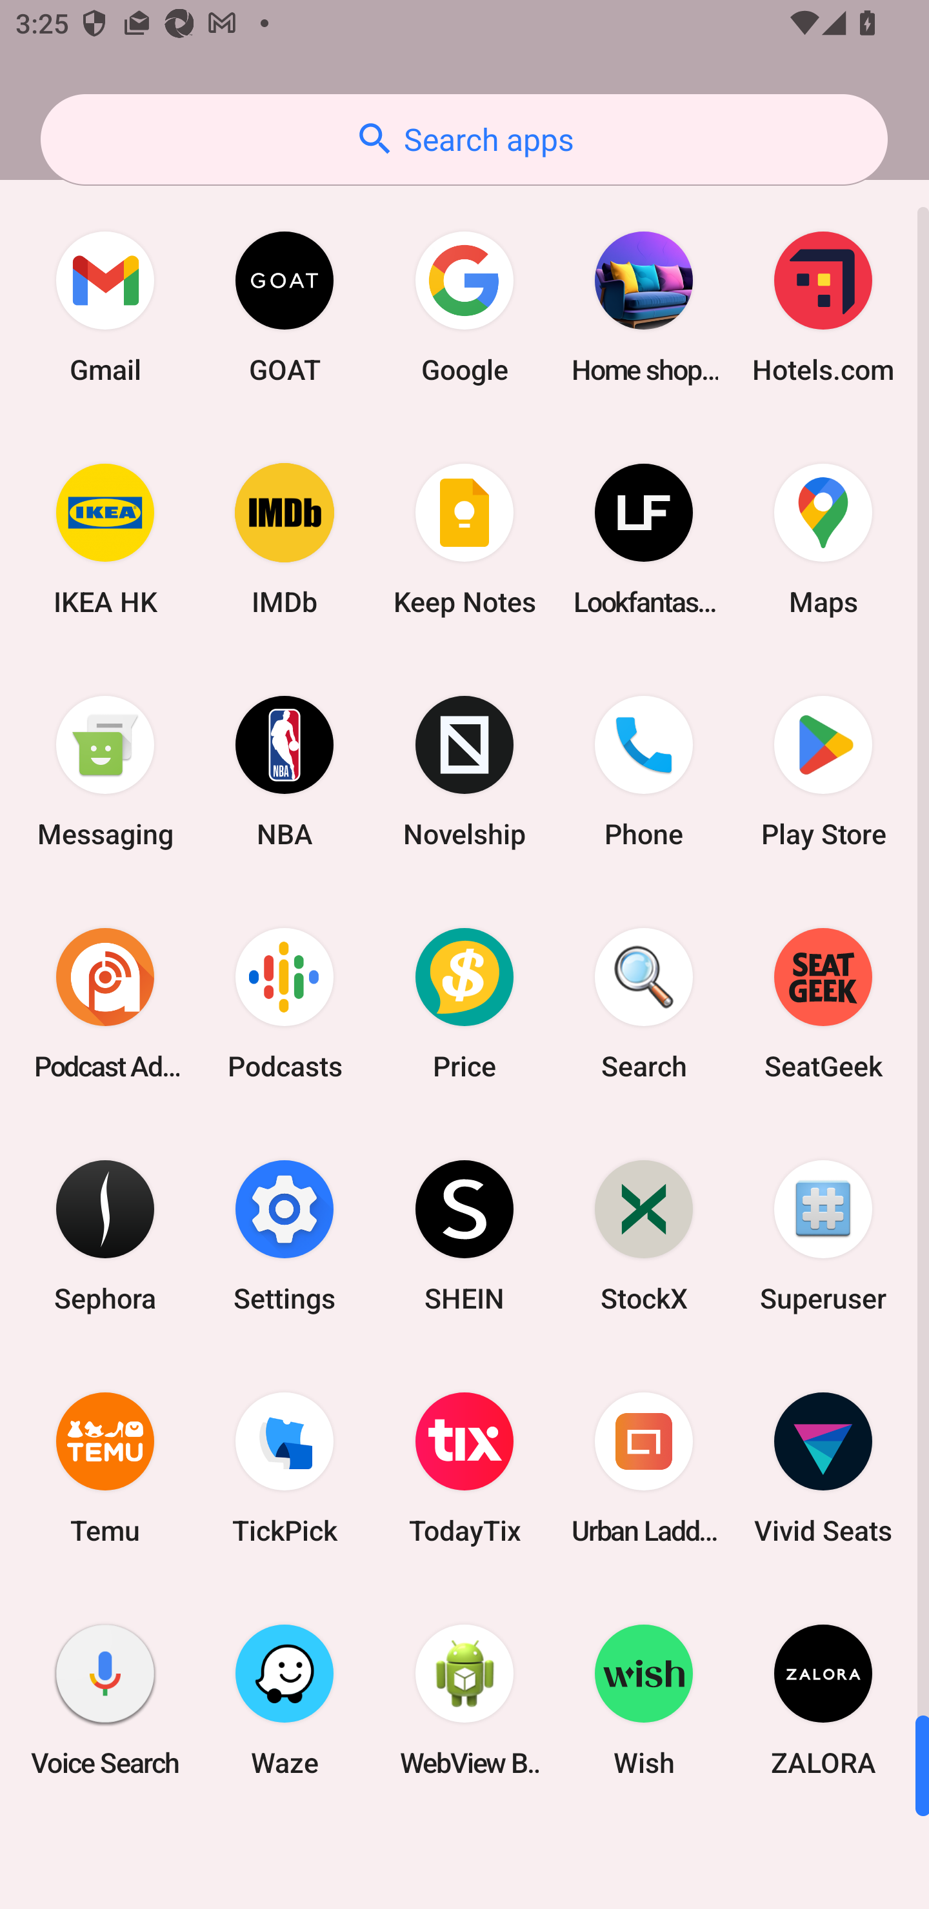 Image resolution: width=929 pixels, height=1909 pixels. I want to click on Novelship, so click(464, 771).